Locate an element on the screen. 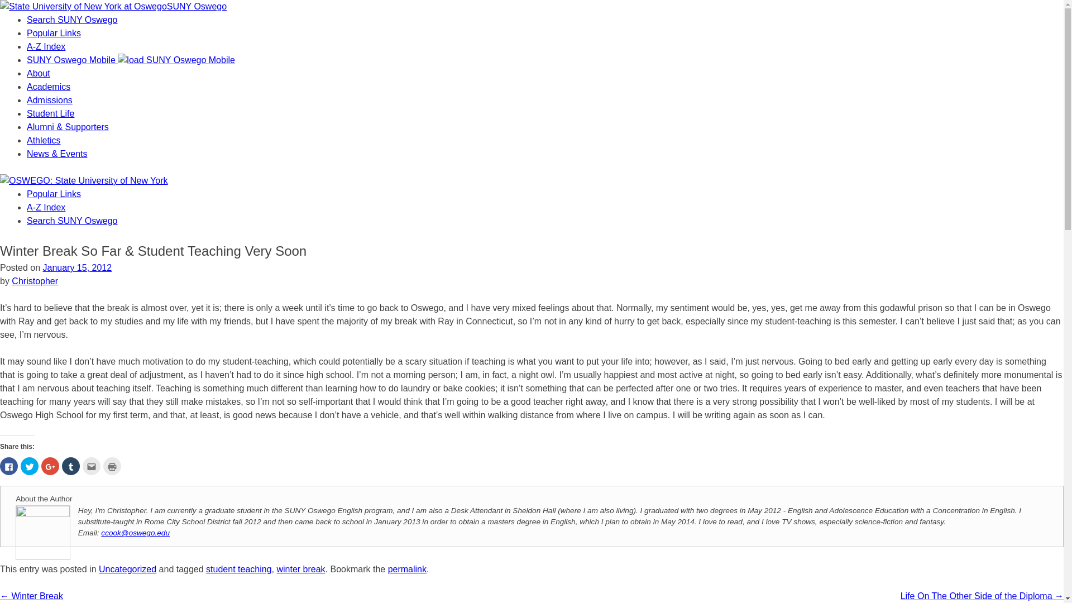  SUNY Oswego Mobile is located at coordinates (131, 60).